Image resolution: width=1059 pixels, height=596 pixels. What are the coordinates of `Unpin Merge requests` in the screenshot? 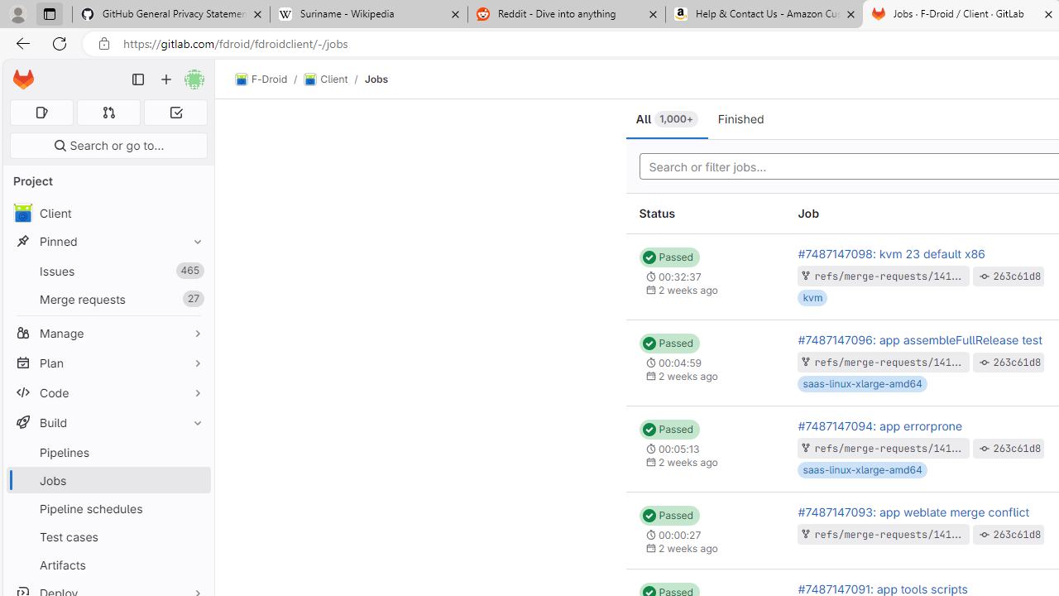 It's located at (194, 299).